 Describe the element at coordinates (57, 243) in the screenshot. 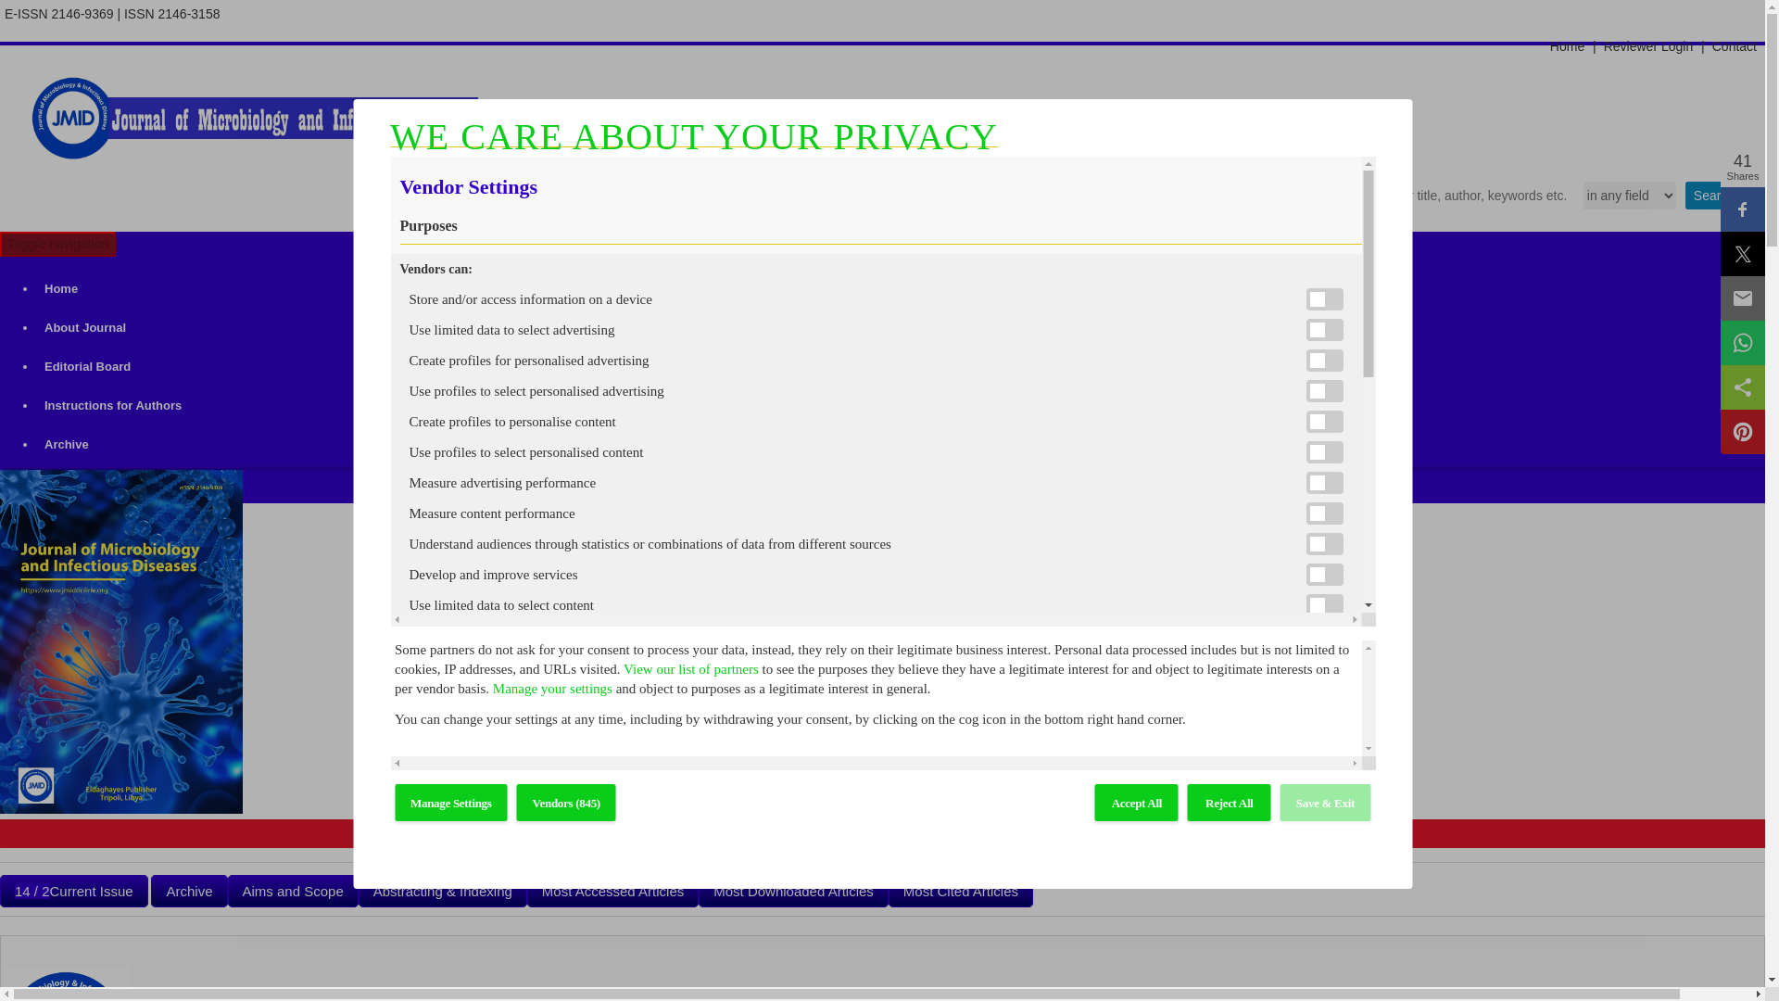

I see `Toggle navigation` at that location.